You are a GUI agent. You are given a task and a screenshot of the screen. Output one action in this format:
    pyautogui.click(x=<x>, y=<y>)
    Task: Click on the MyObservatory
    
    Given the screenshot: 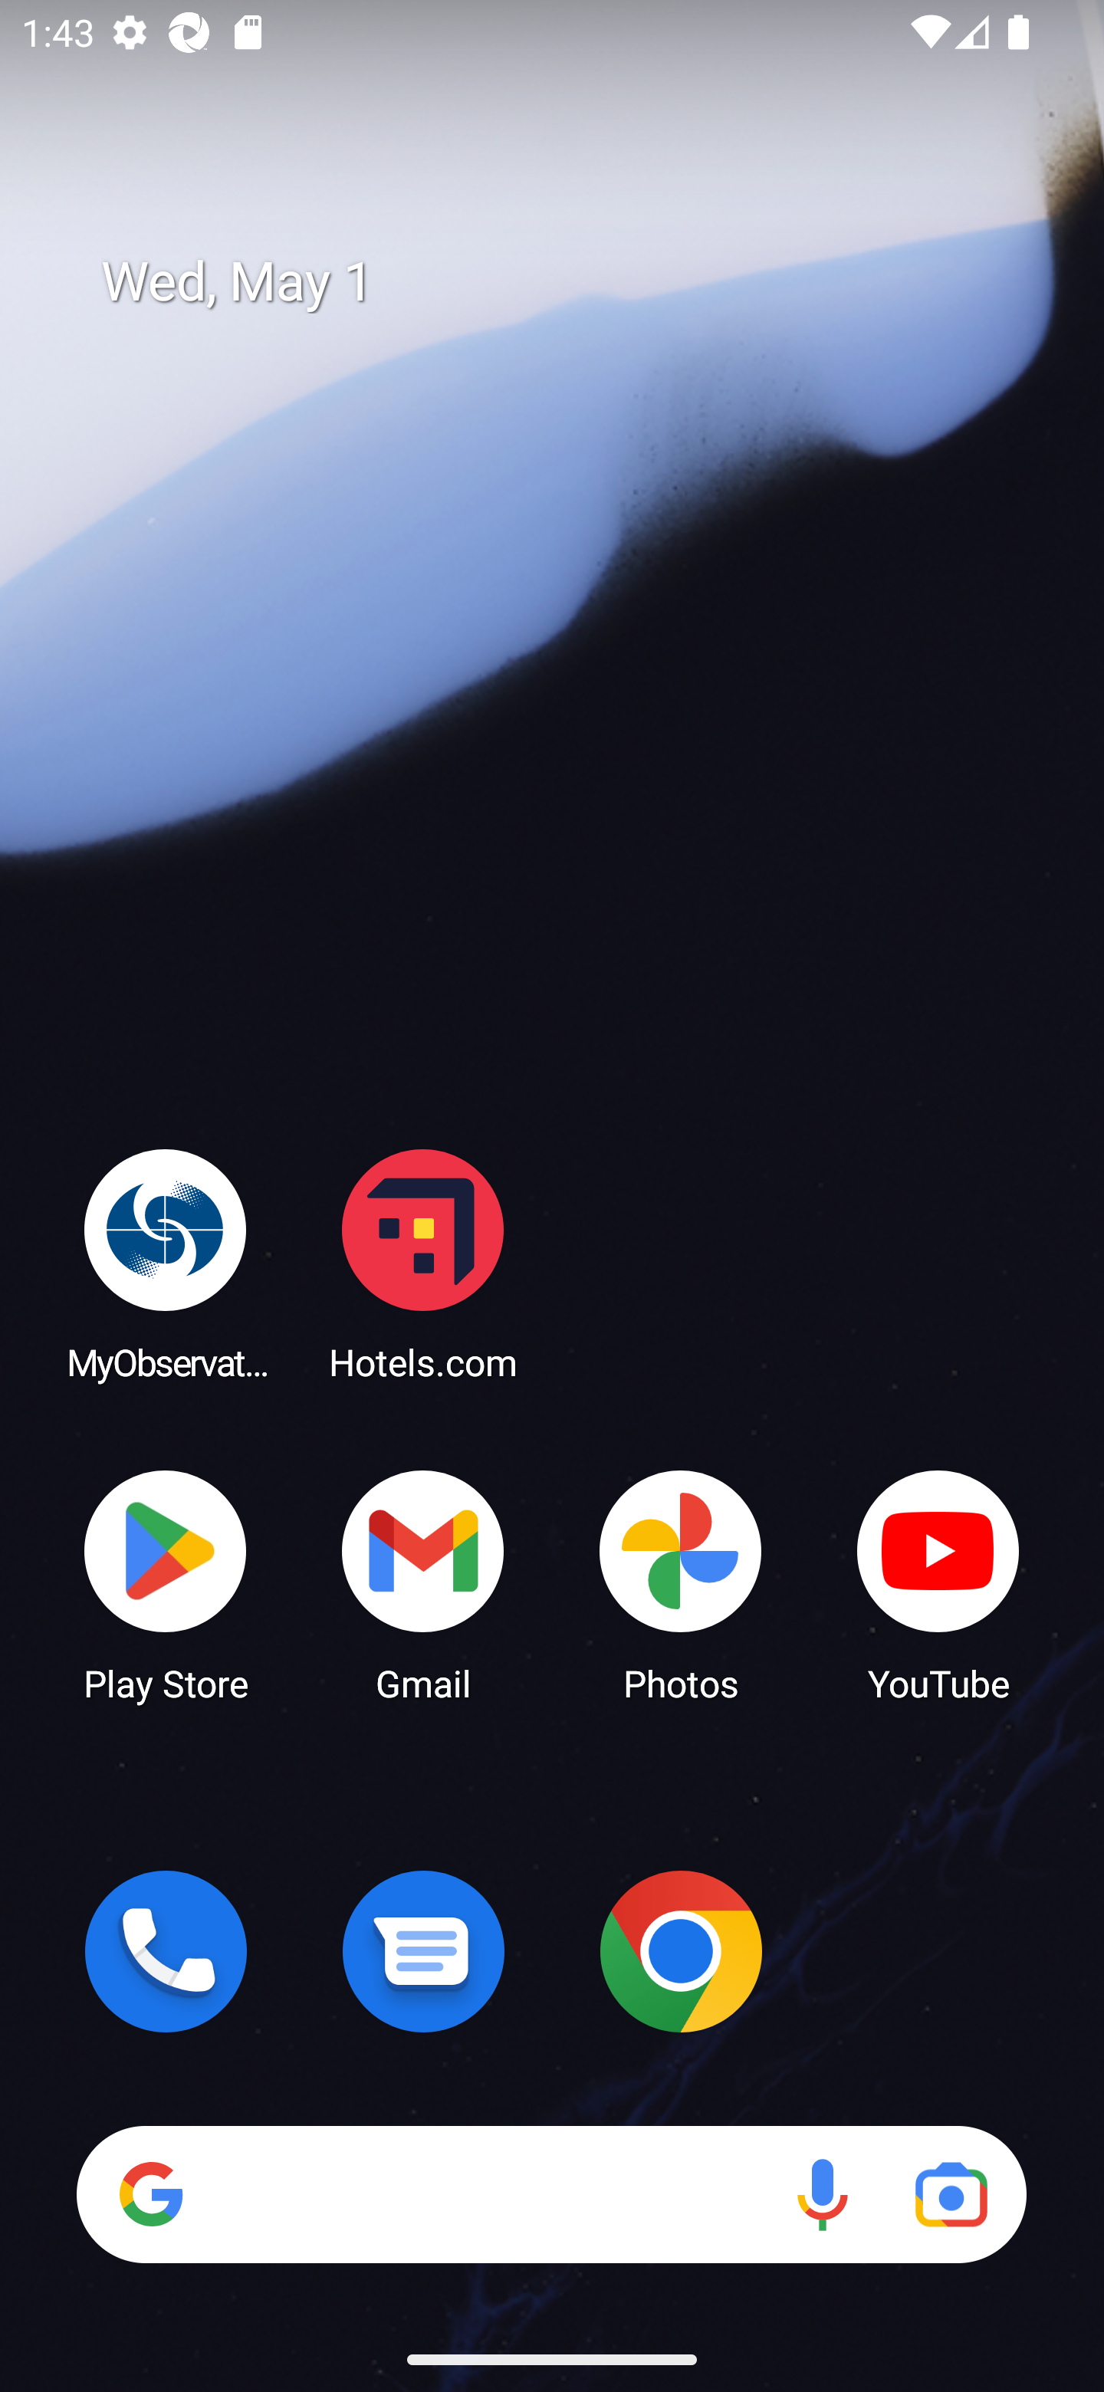 What is the action you would take?
    pyautogui.click(x=166, y=1263)
    